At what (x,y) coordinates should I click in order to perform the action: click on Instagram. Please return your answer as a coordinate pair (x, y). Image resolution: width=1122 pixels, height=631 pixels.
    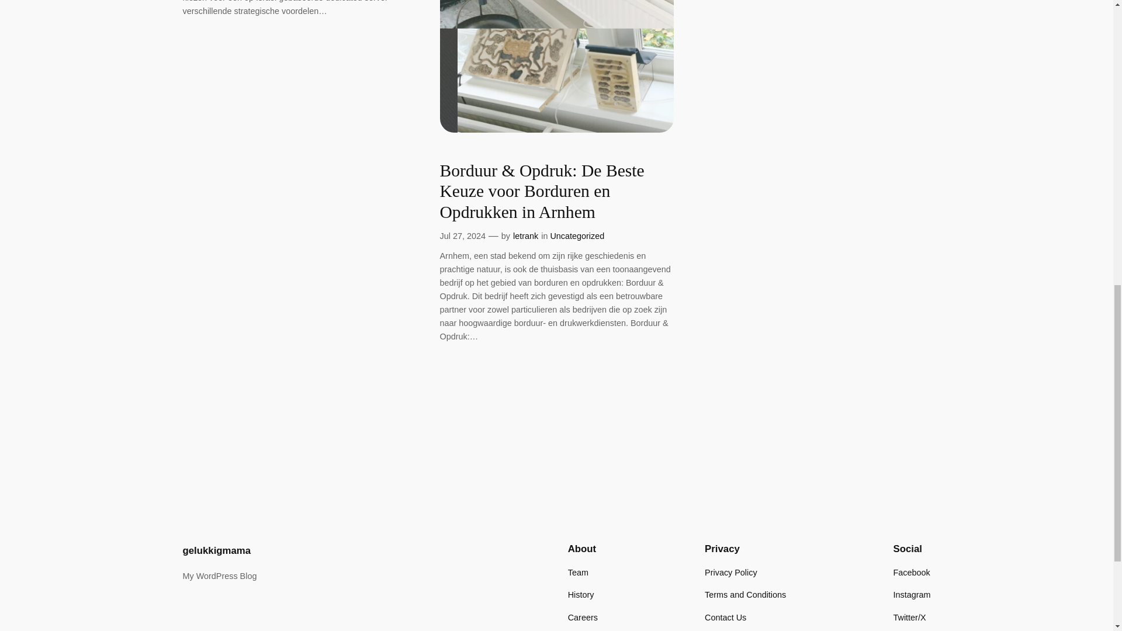
    Looking at the image, I should click on (912, 595).